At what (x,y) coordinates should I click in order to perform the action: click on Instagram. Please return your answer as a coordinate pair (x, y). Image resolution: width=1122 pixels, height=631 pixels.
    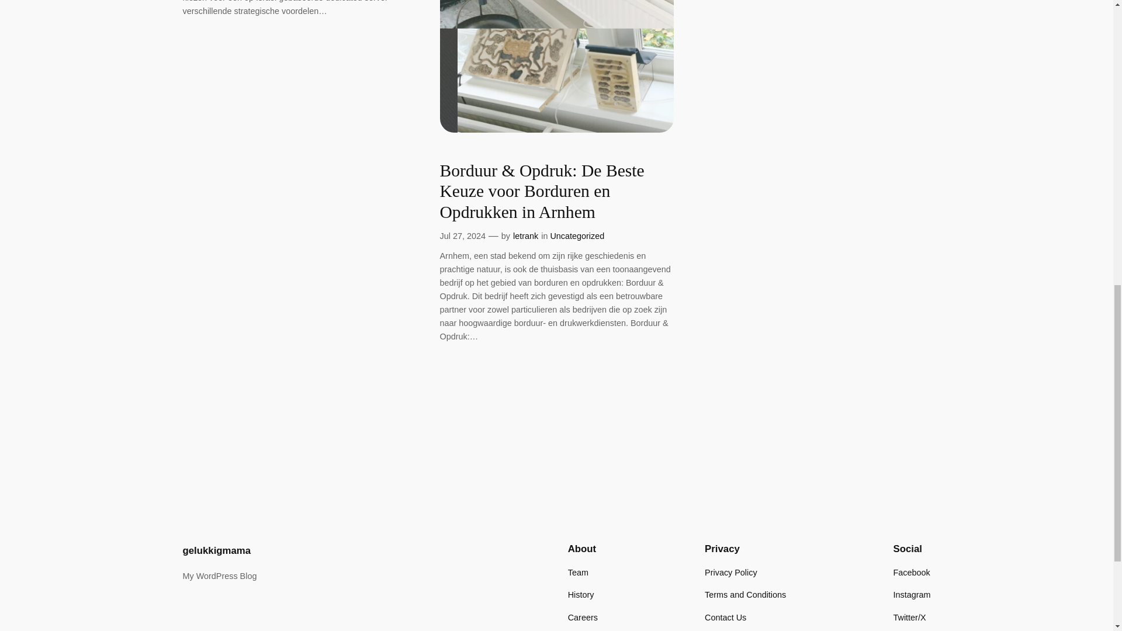
    Looking at the image, I should click on (912, 595).